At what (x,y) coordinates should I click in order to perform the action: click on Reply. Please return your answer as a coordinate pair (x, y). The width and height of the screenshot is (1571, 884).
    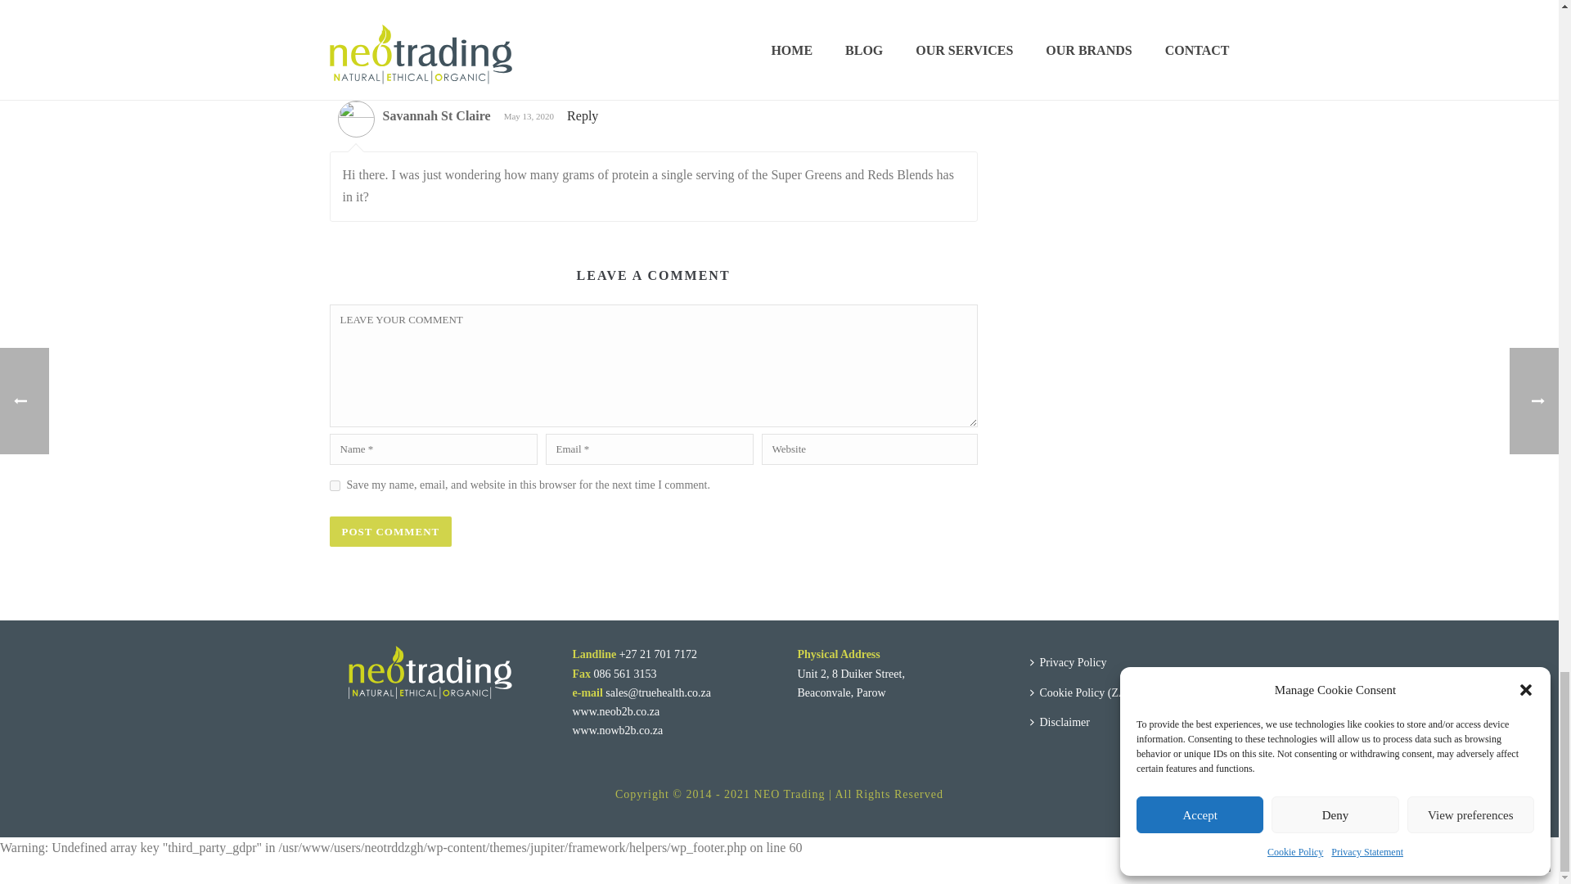
    Looking at the image, I should click on (583, 115).